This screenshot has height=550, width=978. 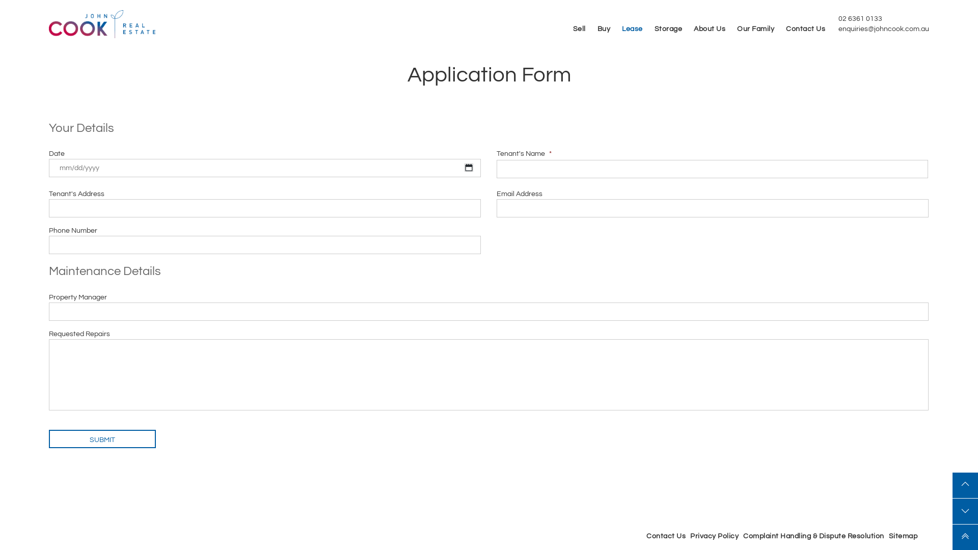 What do you see at coordinates (469, 168) in the screenshot?
I see `Select date` at bounding box center [469, 168].